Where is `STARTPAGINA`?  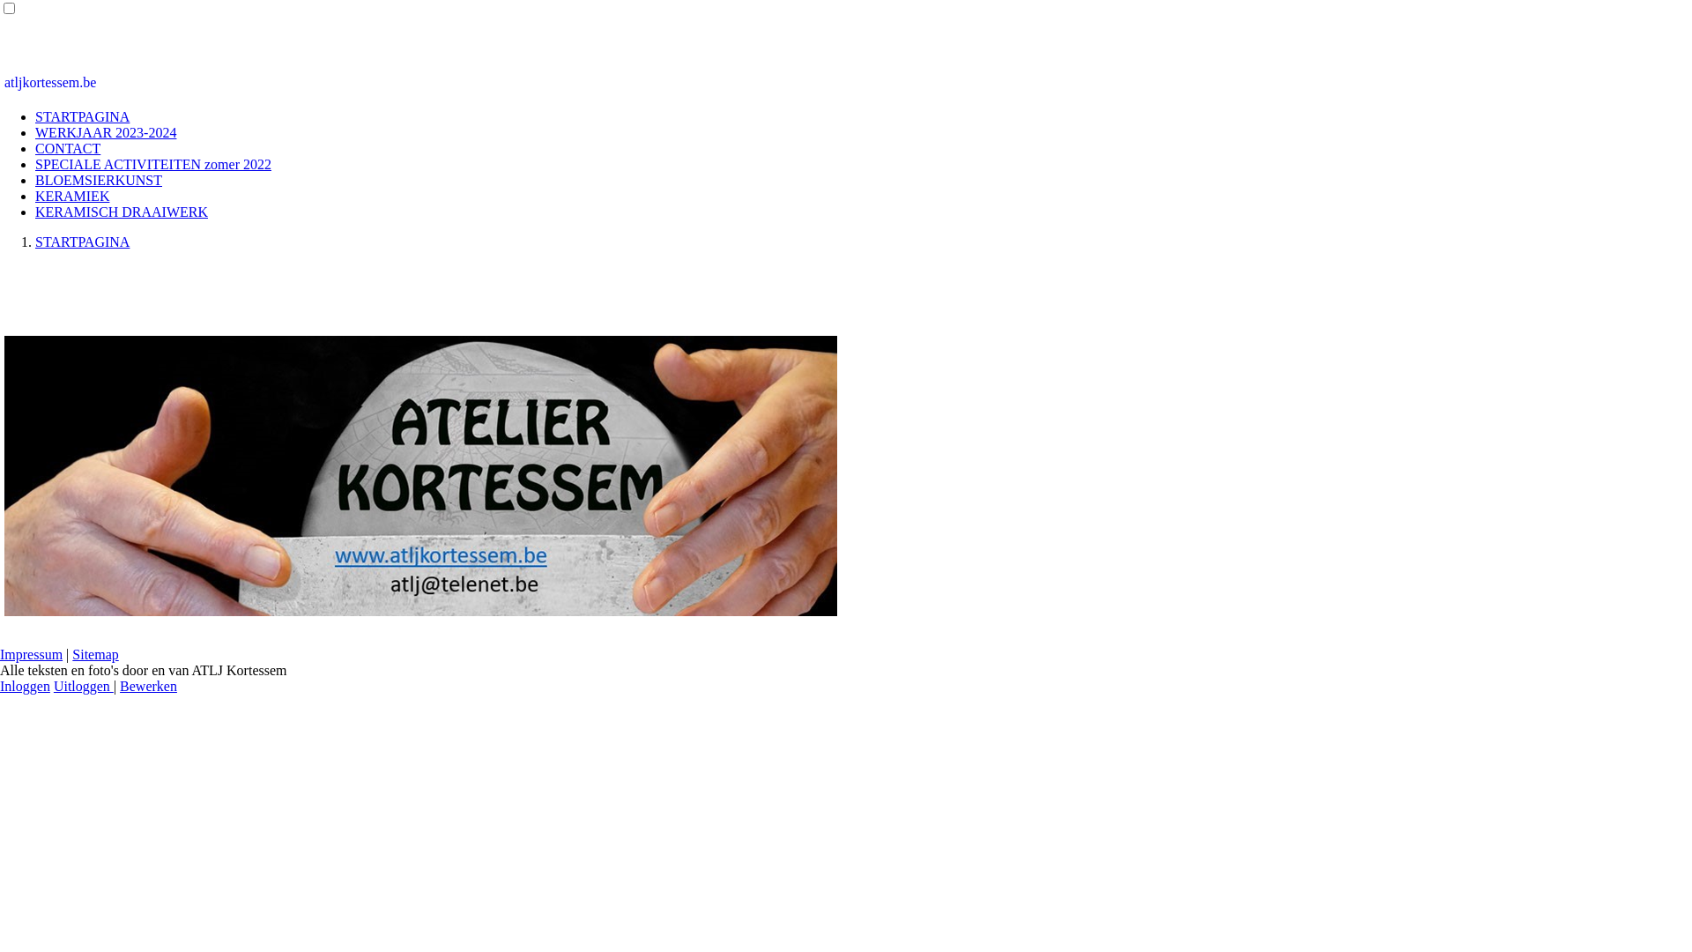 STARTPAGINA is located at coordinates (83, 116).